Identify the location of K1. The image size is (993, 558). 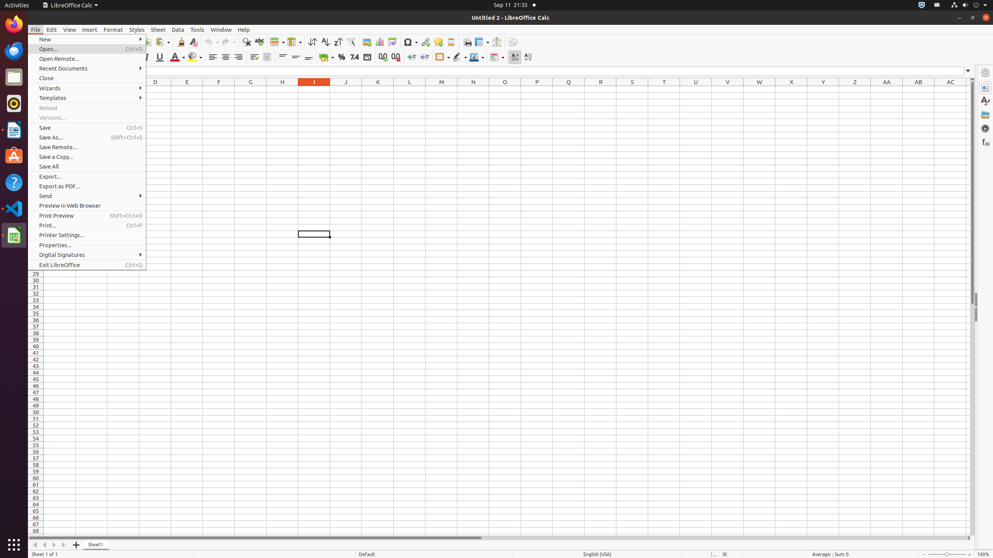
(378, 89).